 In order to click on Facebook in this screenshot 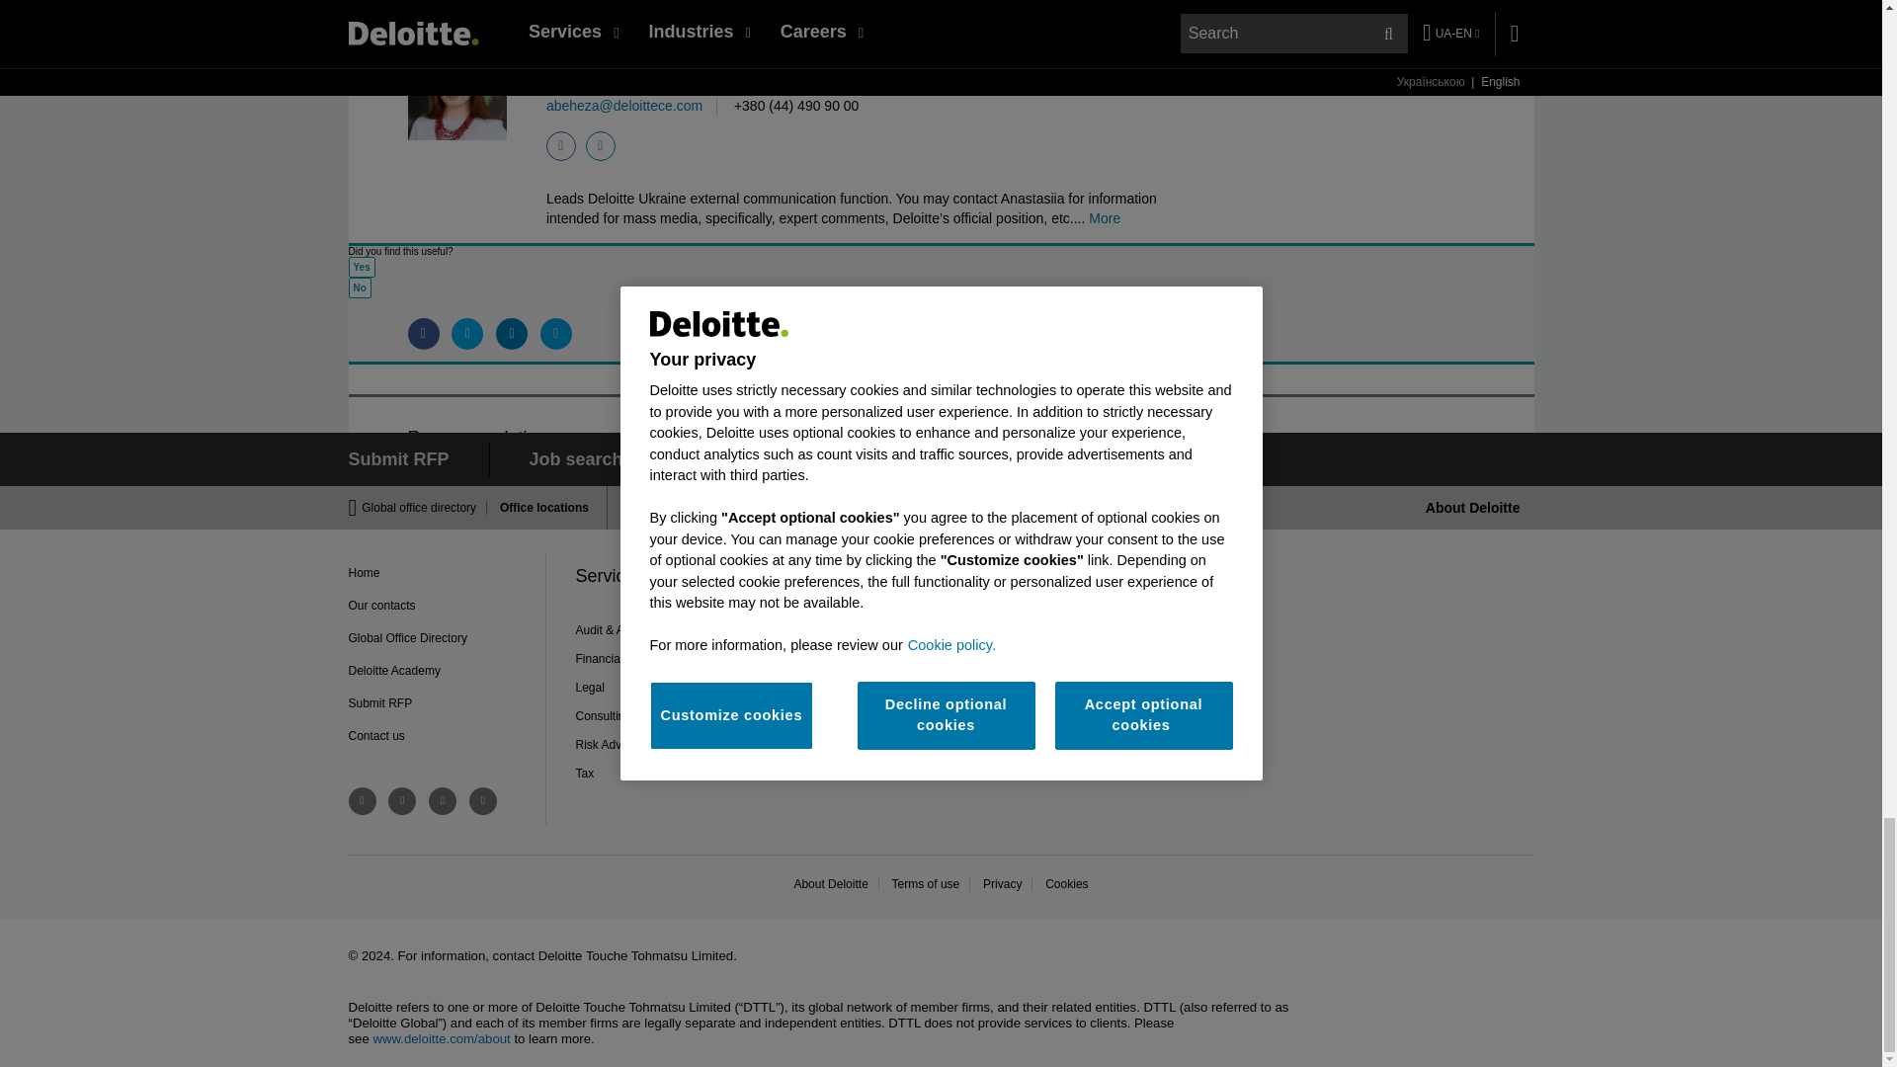, I will do `click(561, 146)`.